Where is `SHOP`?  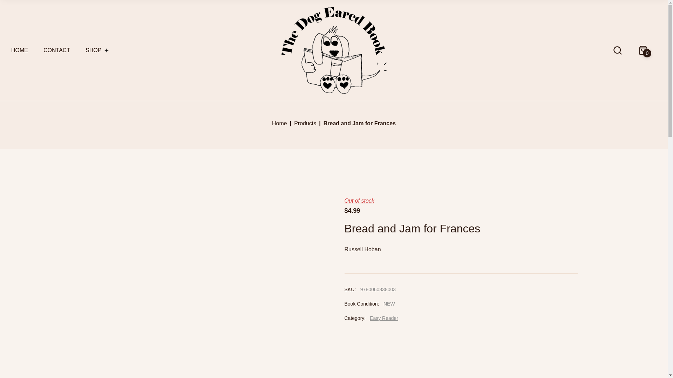
SHOP is located at coordinates (93, 50).